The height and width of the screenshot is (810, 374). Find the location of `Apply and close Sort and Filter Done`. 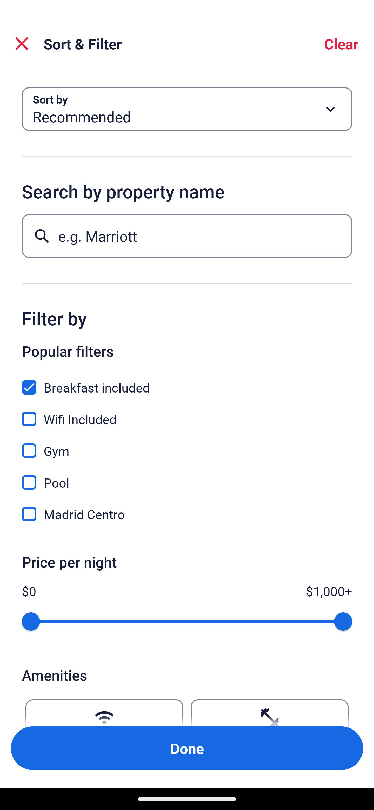

Apply and close Sort and Filter Done is located at coordinates (187, 748).